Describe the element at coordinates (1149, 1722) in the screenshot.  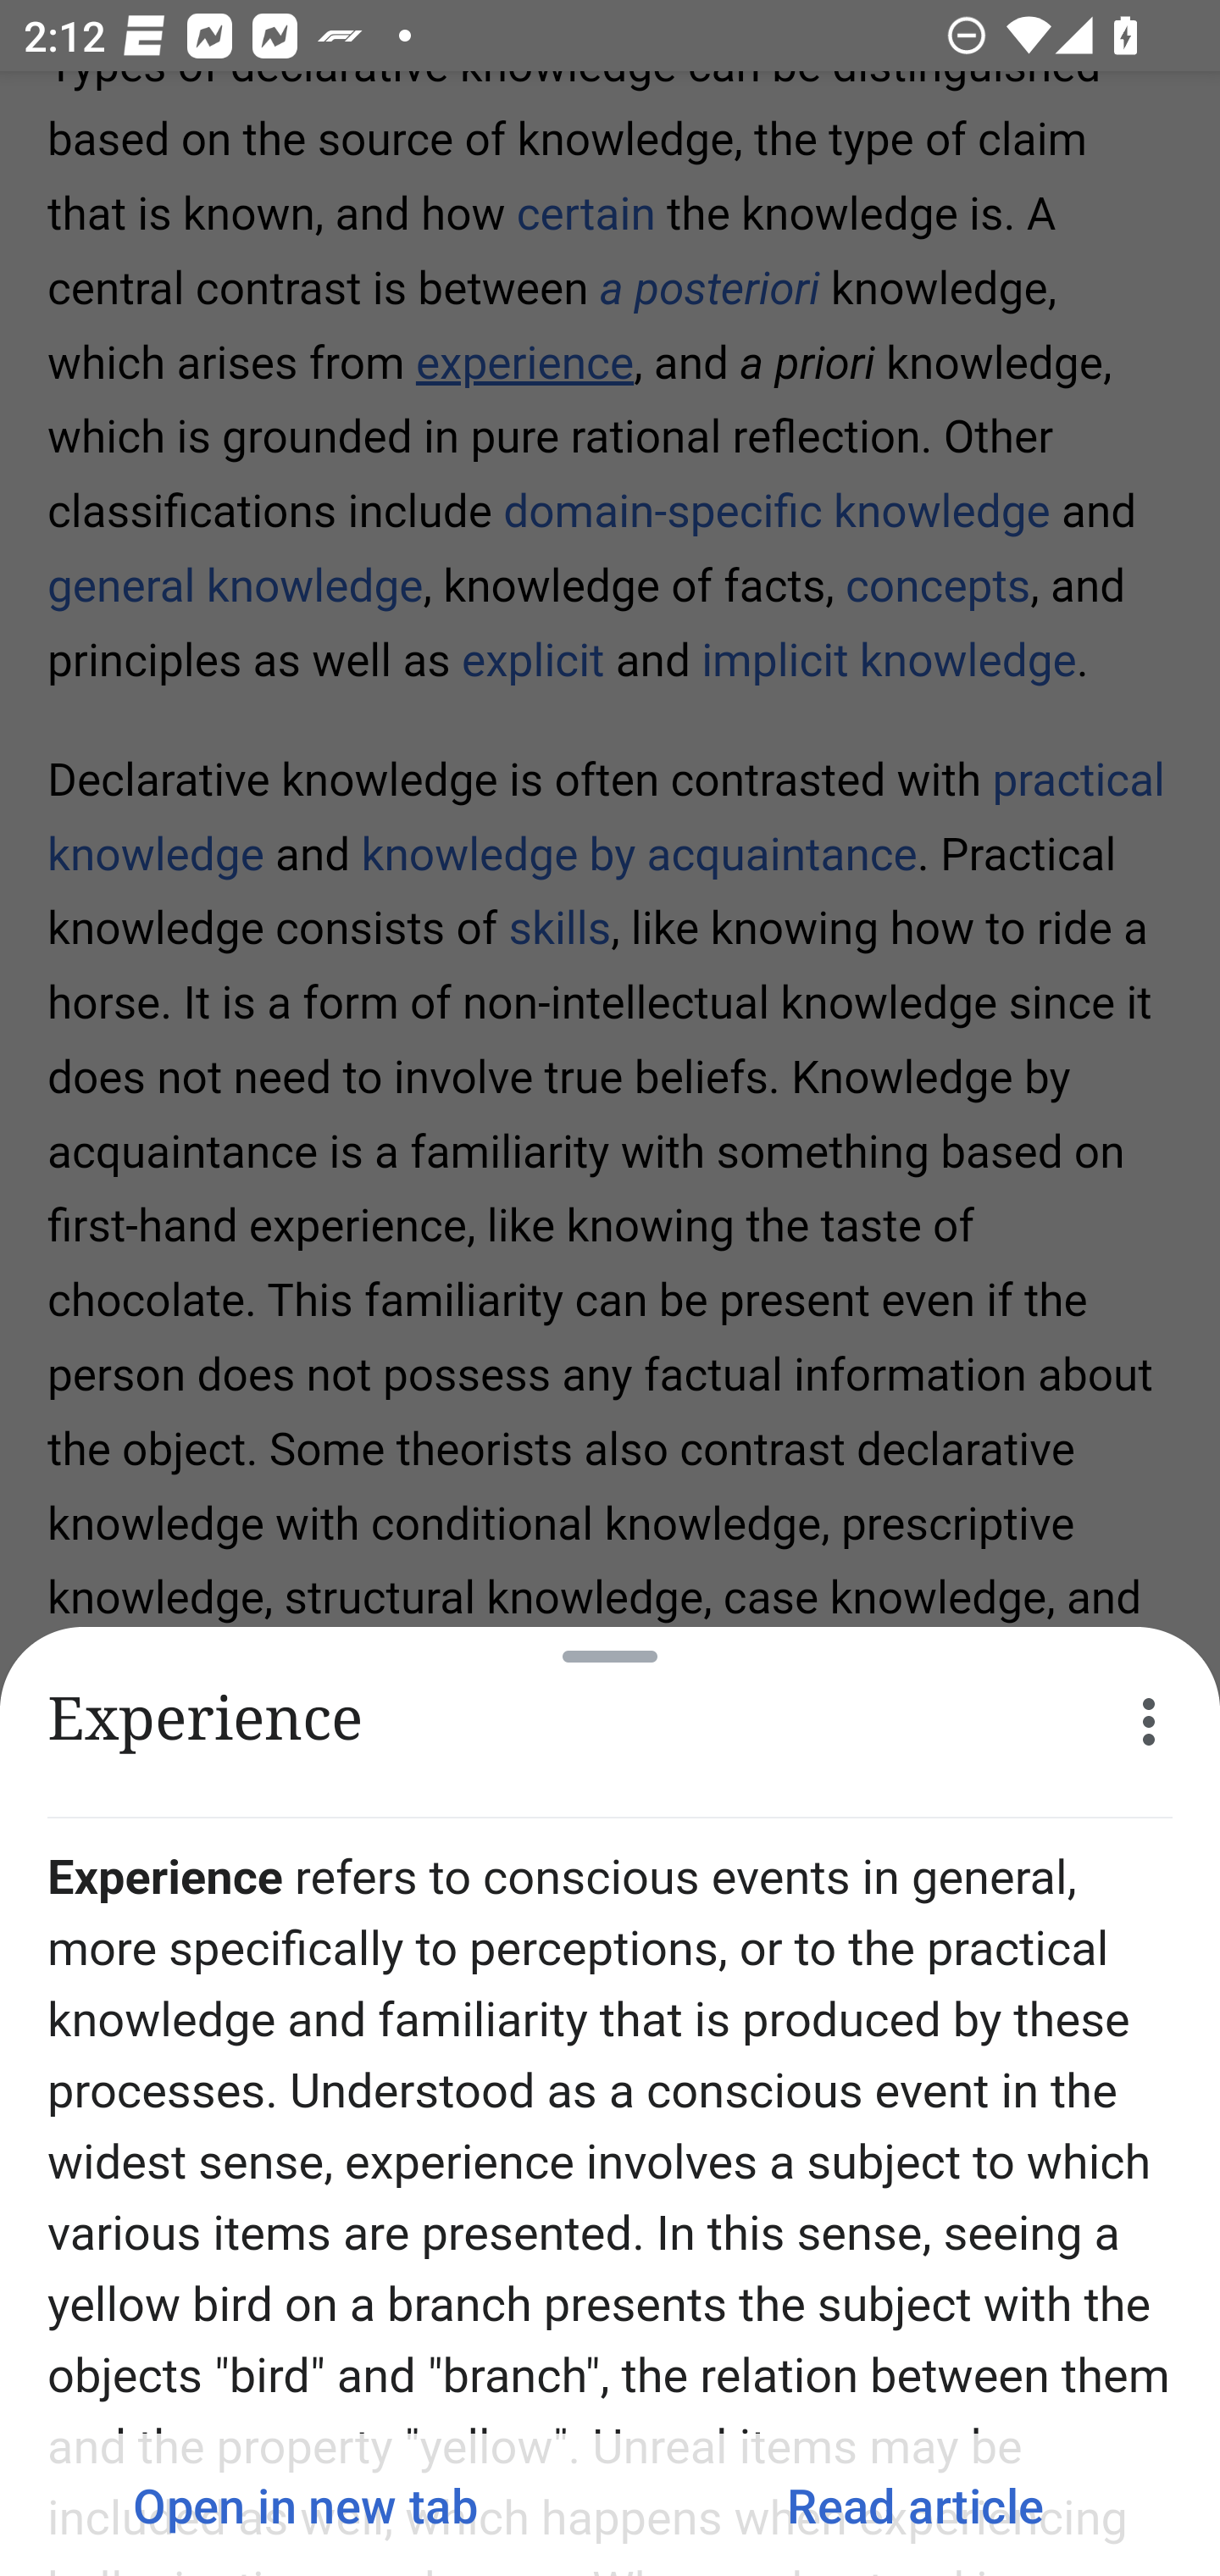
I see `More options` at that location.